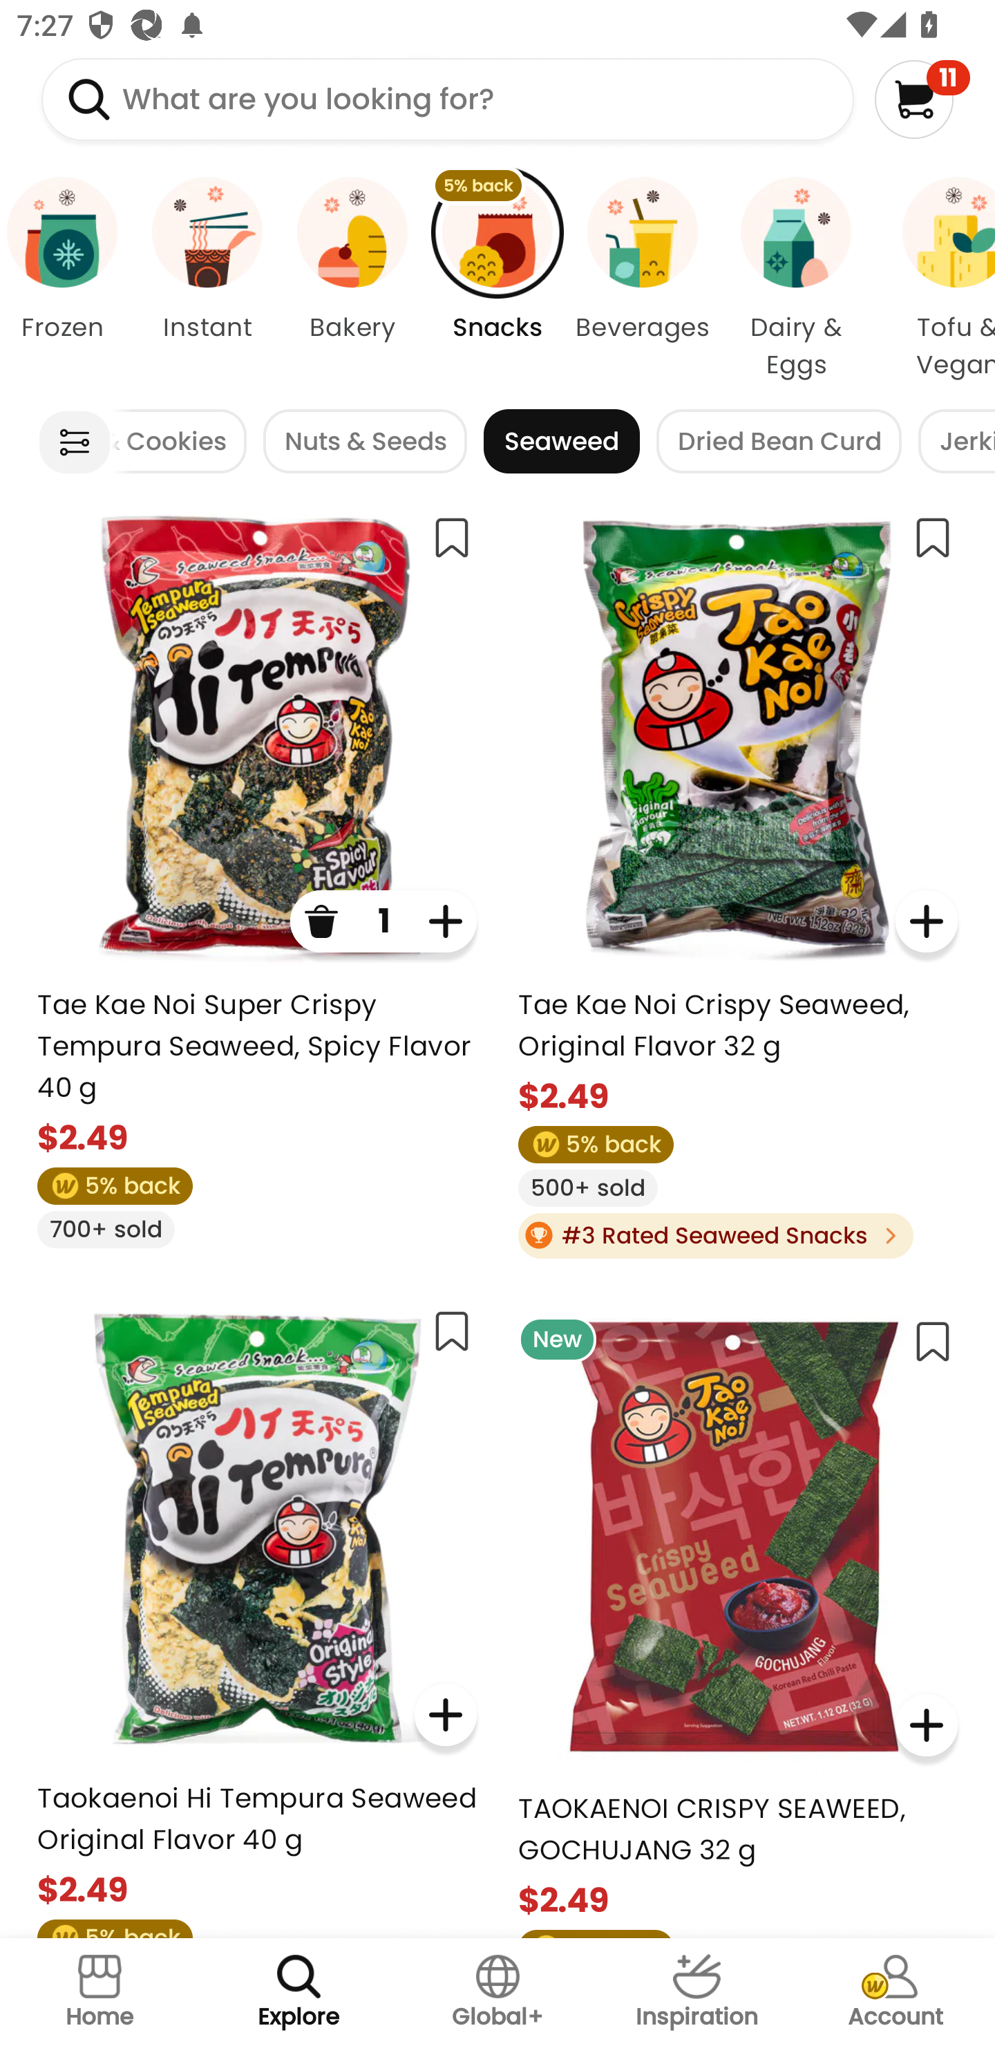 The width and height of the screenshot is (995, 2046). I want to click on Instant, so click(207, 279).